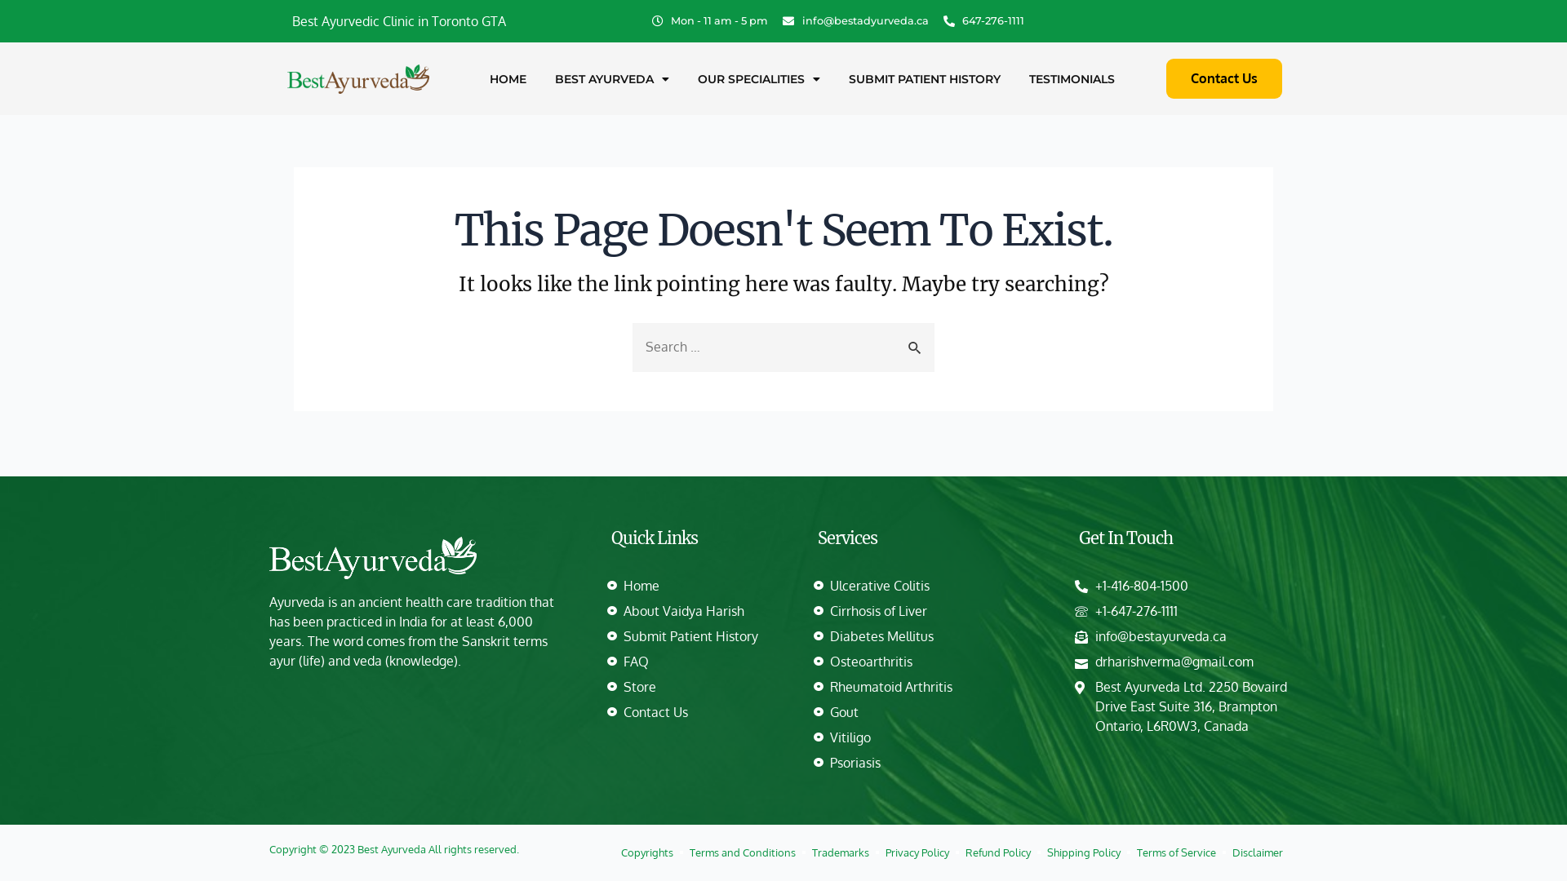 This screenshot has width=1567, height=881. Describe the element at coordinates (928, 586) in the screenshot. I see `Ulcerative Colitis` at that location.